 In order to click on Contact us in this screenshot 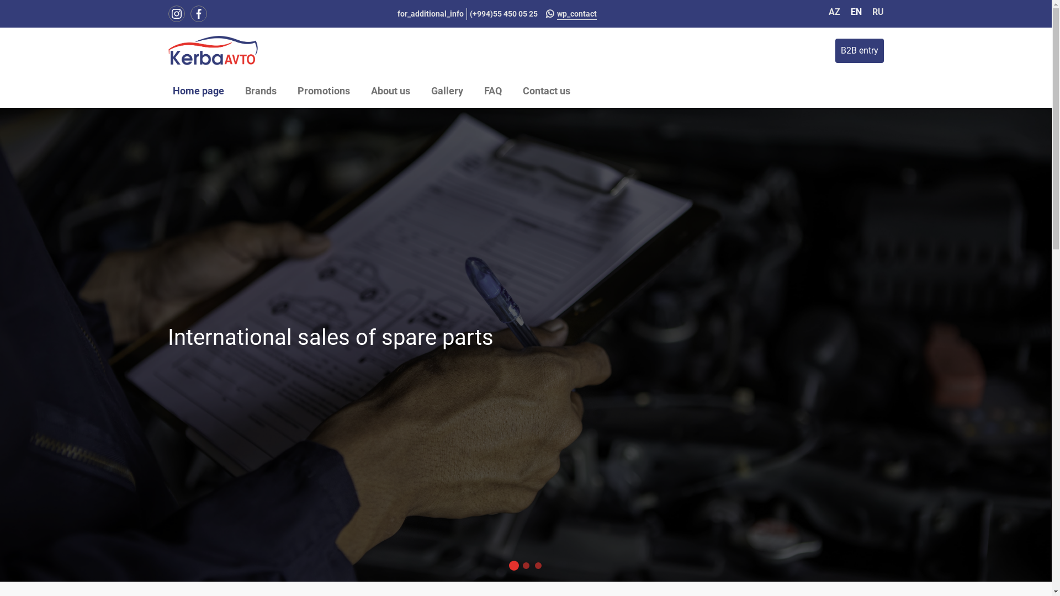, I will do `click(546, 91)`.